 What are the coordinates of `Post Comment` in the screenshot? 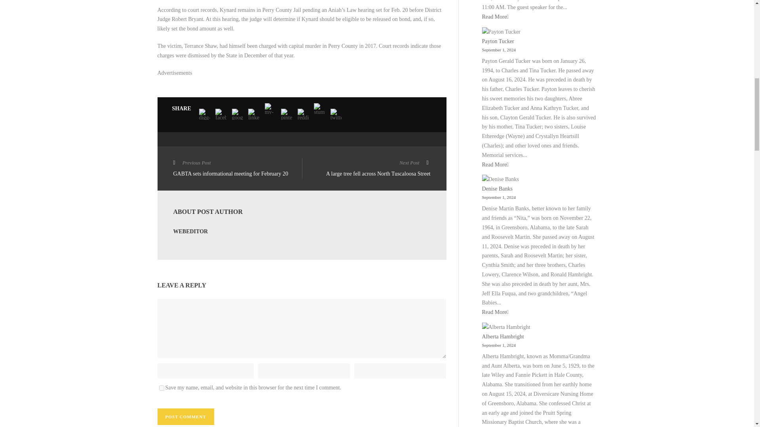 It's located at (186, 416).